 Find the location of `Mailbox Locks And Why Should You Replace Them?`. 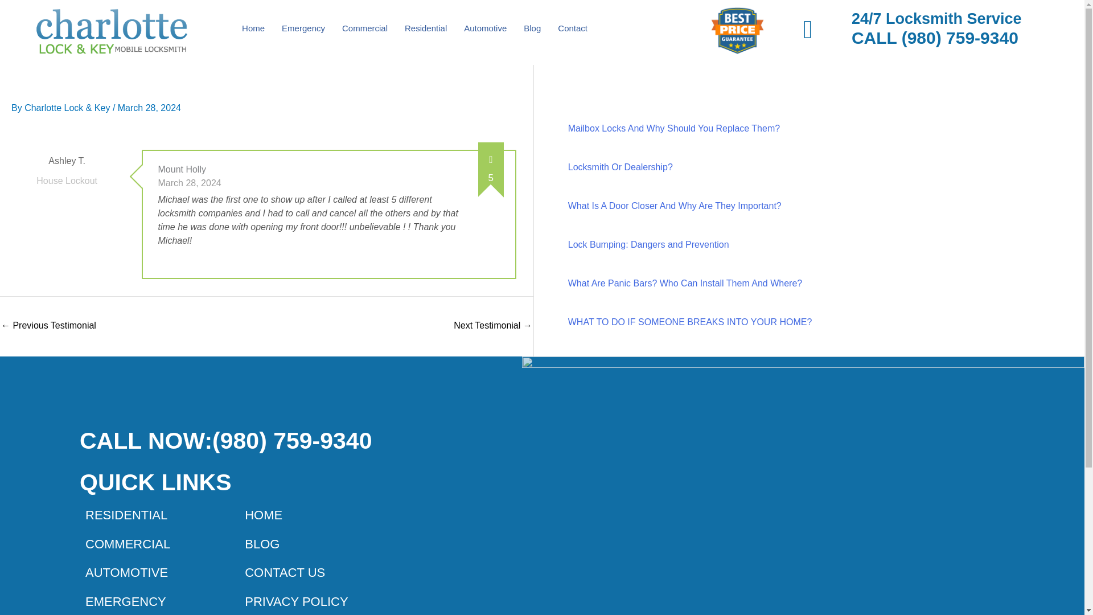

Mailbox Locks And Why Should You Replace Them? is located at coordinates (674, 129).